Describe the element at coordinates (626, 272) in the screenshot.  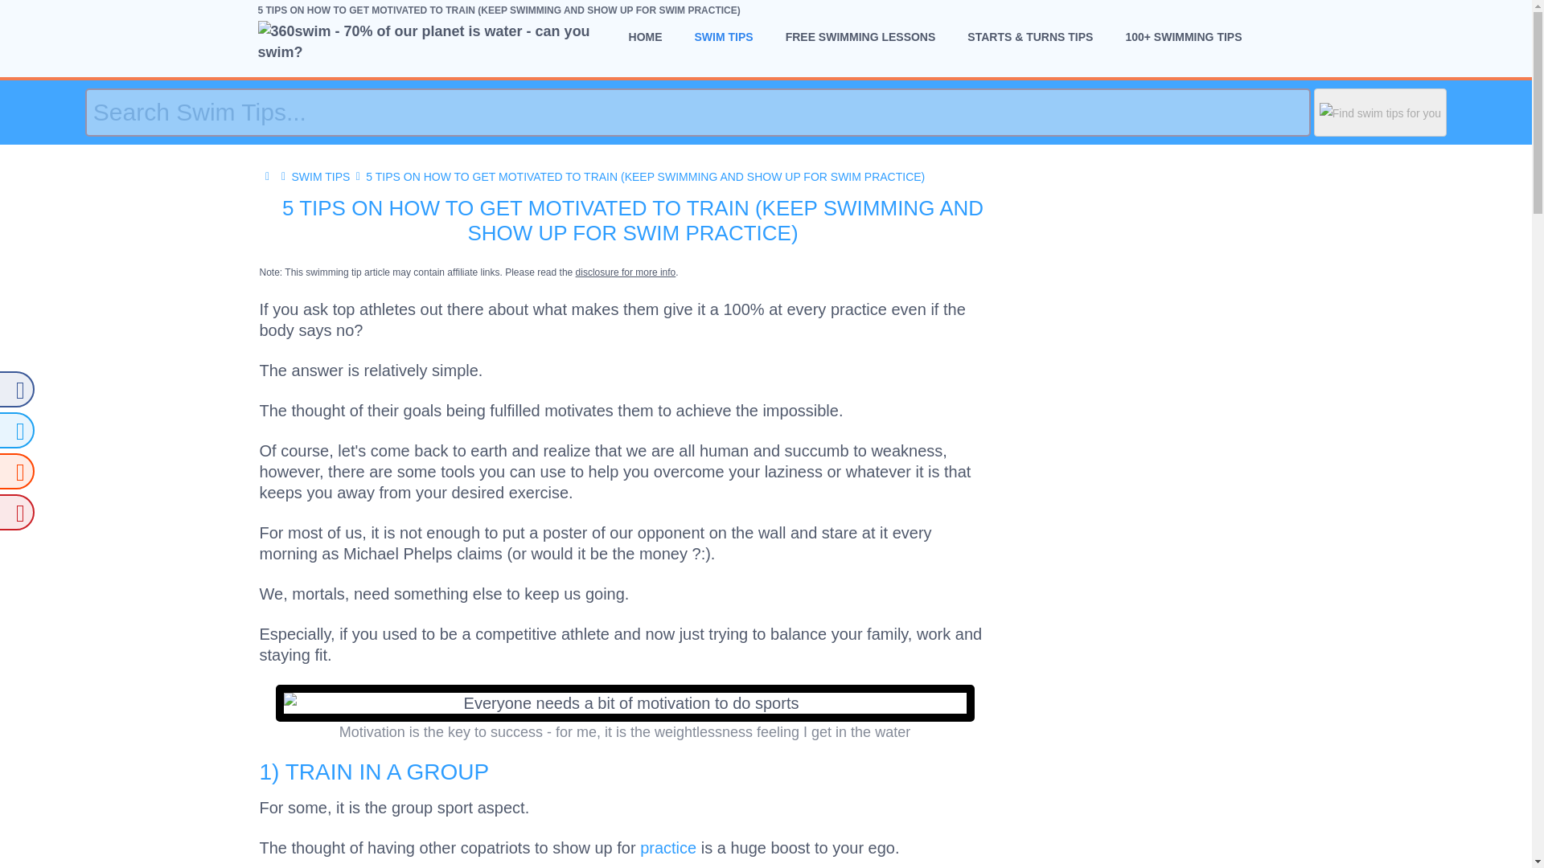
I see `disclosure for more info` at that location.